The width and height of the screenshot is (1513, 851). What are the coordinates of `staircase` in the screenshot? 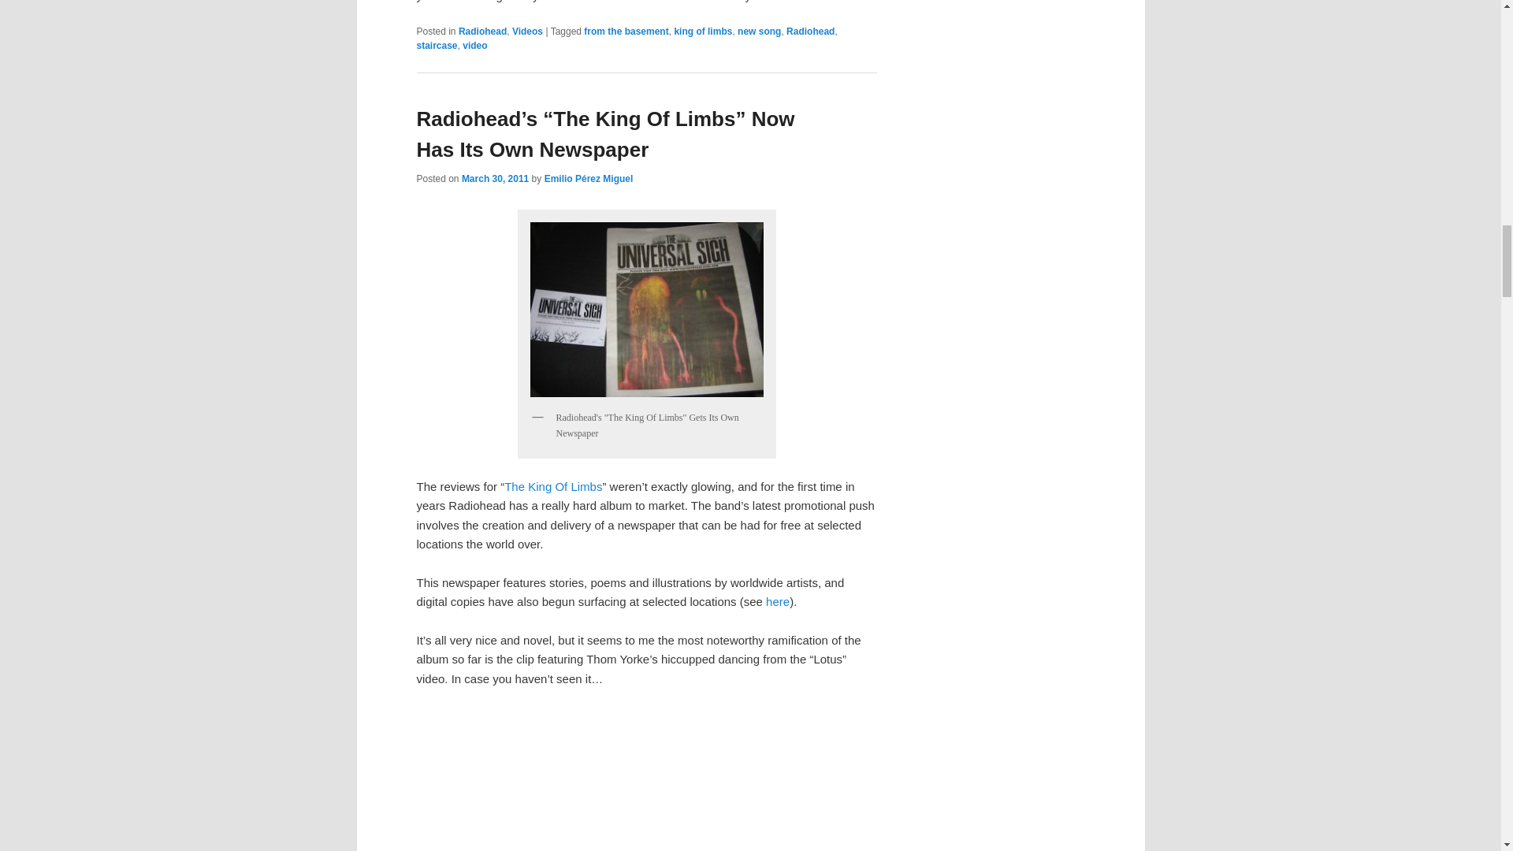 It's located at (437, 45).